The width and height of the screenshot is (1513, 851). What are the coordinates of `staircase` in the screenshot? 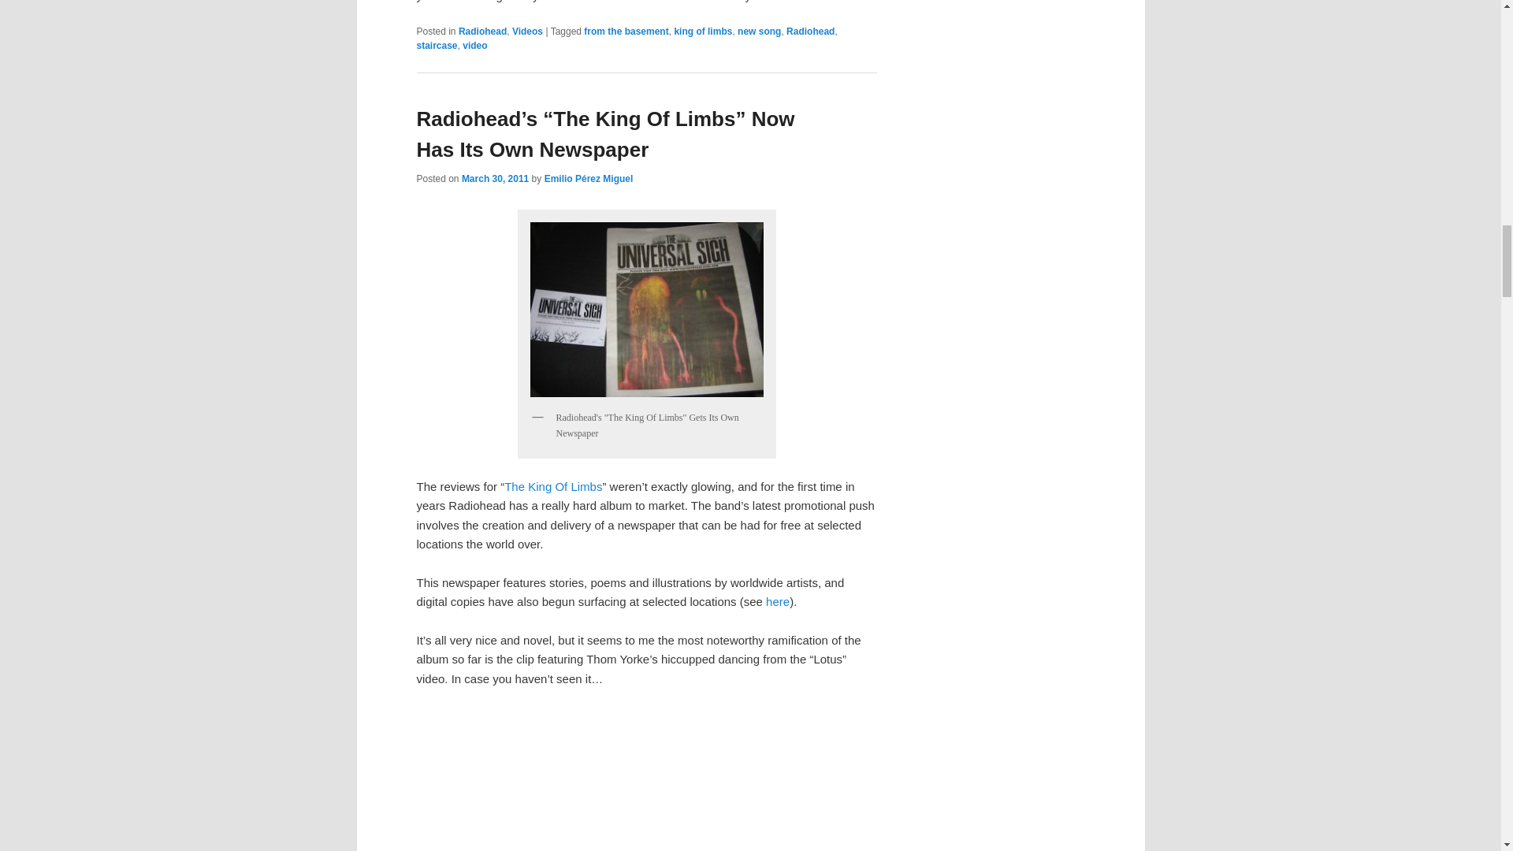 It's located at (437, 45).